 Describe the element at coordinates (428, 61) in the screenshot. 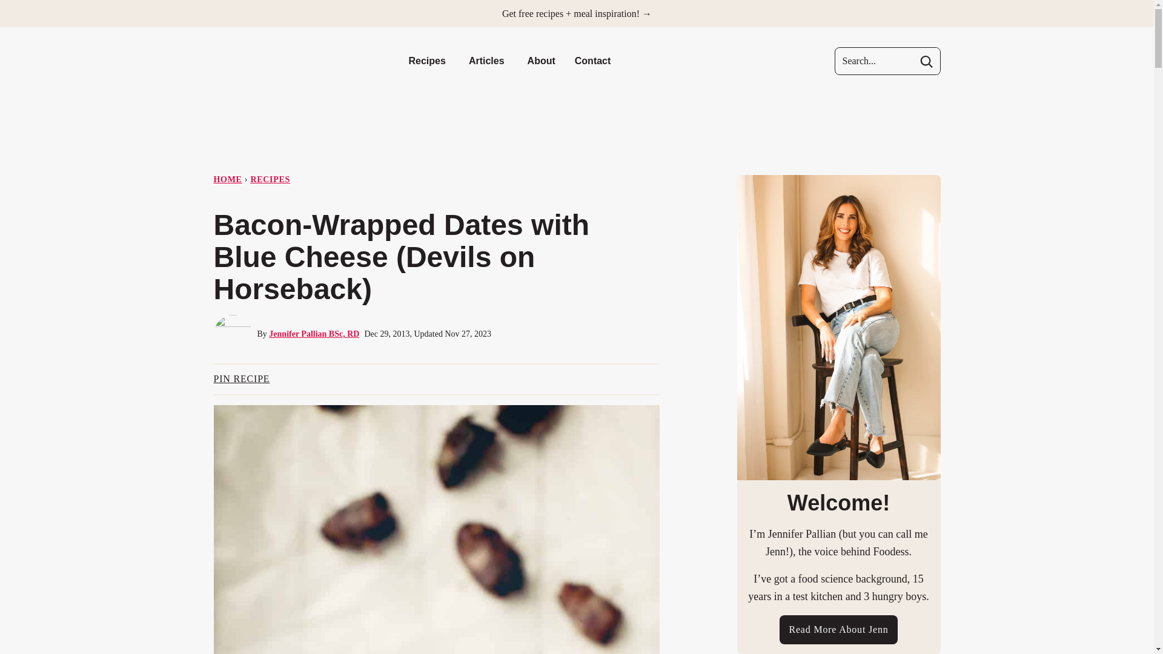

I see `Recipes` at that location.